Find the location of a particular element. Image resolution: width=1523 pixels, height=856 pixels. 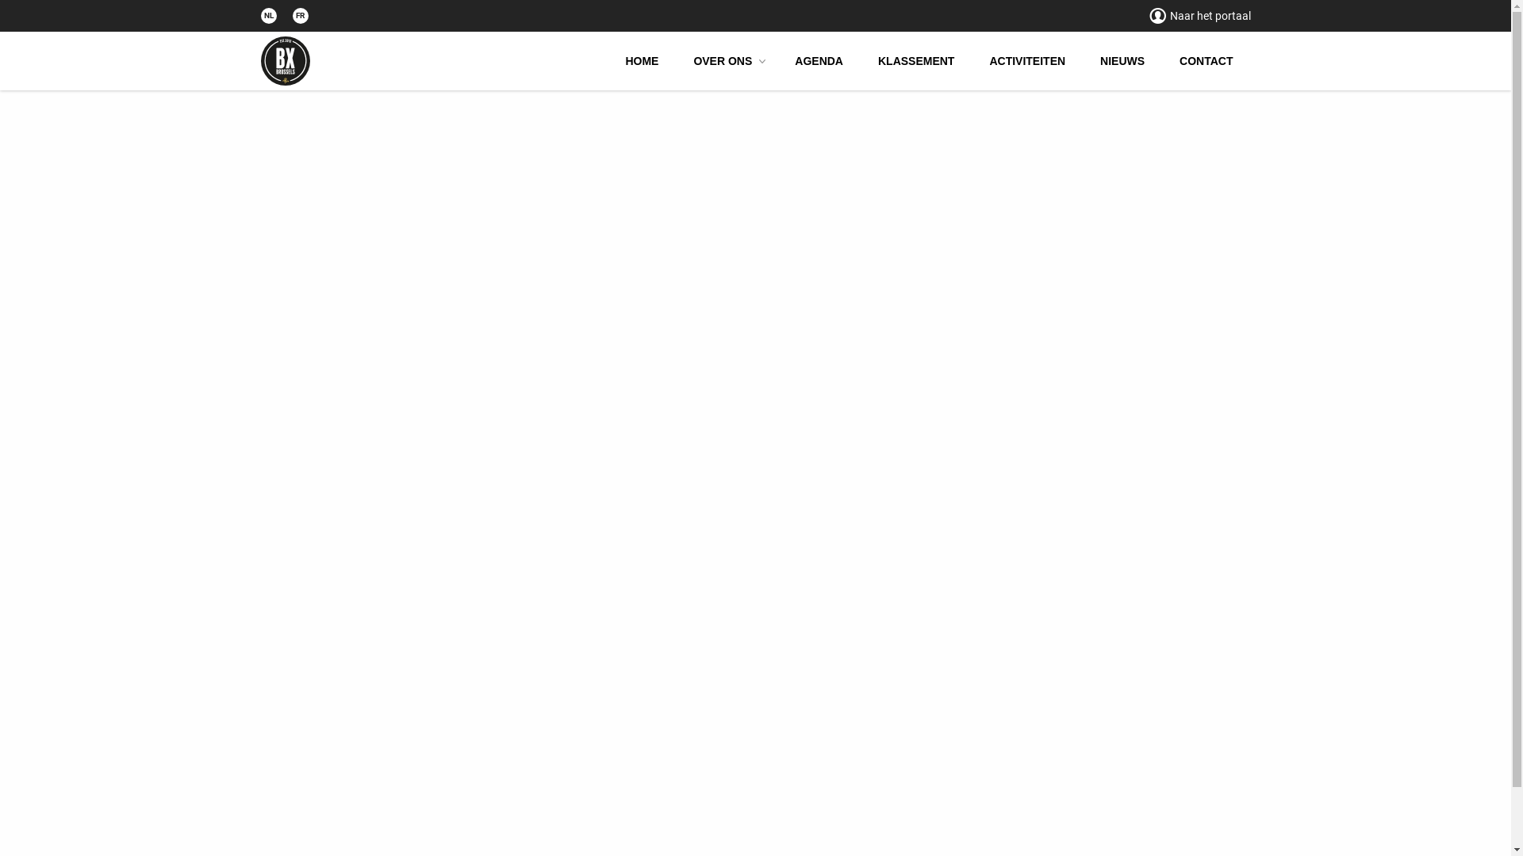

ACTIVITEITEN is located at coordinates (1027, 62).